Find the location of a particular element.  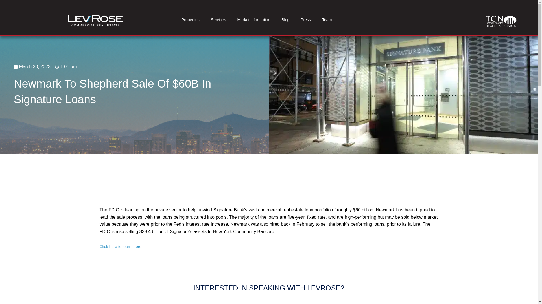

Team is located at coordinates (327, 20).